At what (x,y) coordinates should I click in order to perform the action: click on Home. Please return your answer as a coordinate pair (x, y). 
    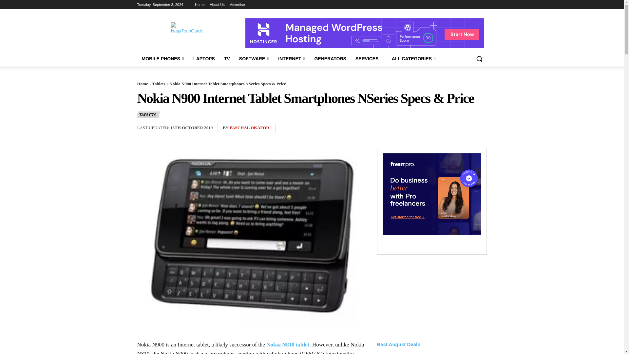
    Looking at the image, I should click on (200, 5).